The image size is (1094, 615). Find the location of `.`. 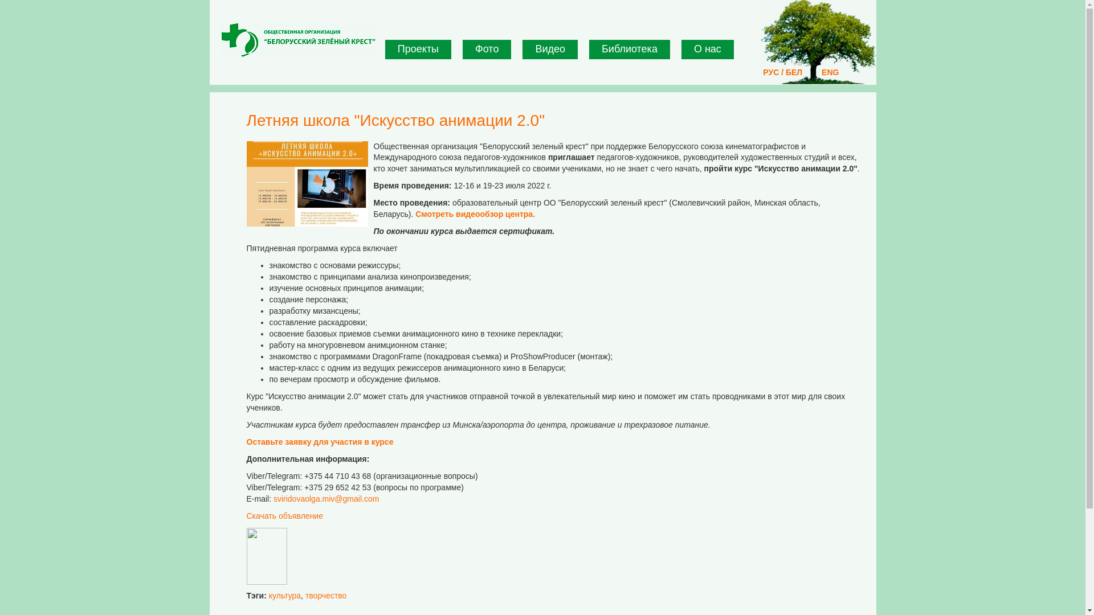

. is located at coordinates (534, 214).